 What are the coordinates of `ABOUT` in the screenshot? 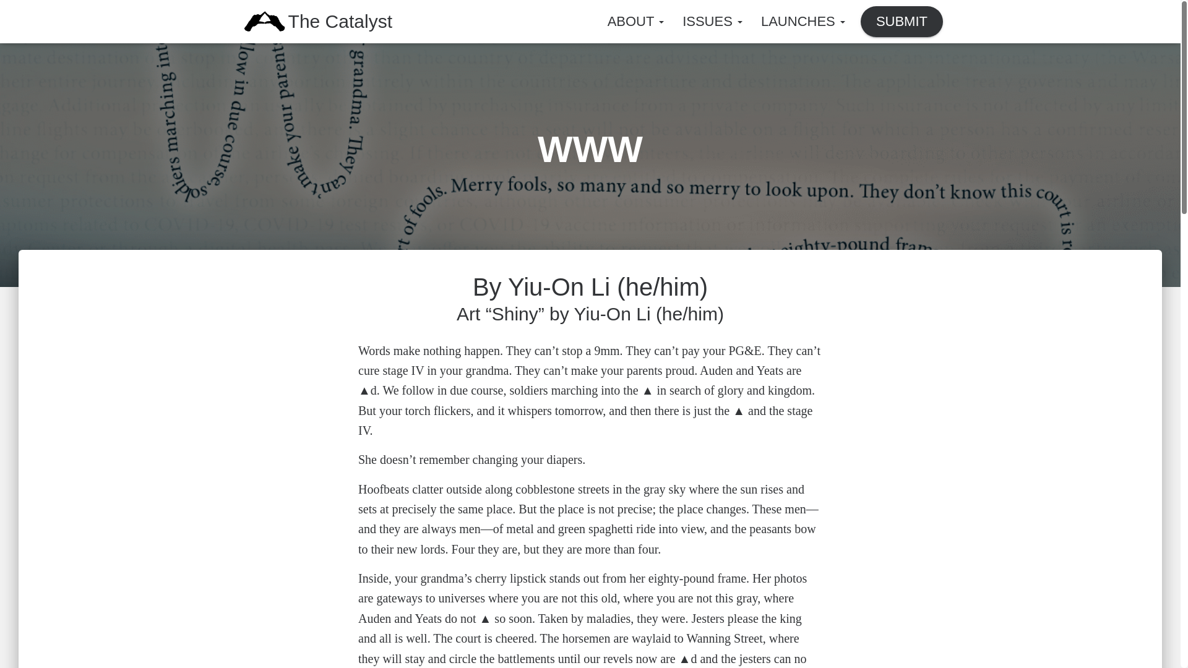 It's located at (636, 21).